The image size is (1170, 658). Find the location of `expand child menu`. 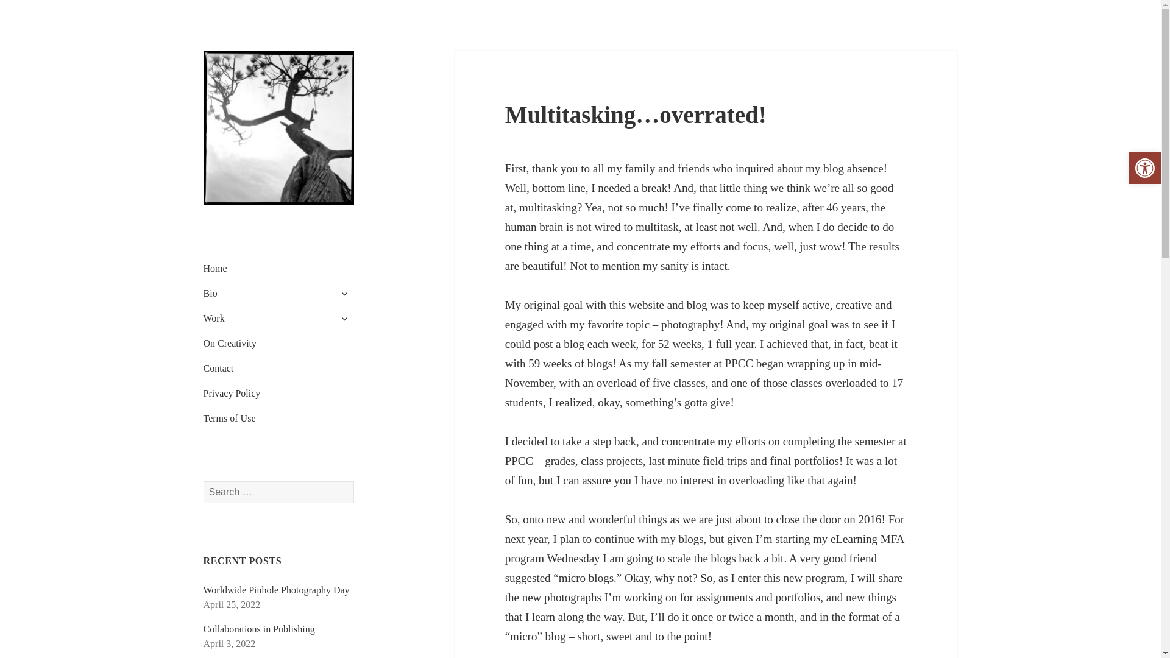

expand child menu is located at coordinates (344, 293).